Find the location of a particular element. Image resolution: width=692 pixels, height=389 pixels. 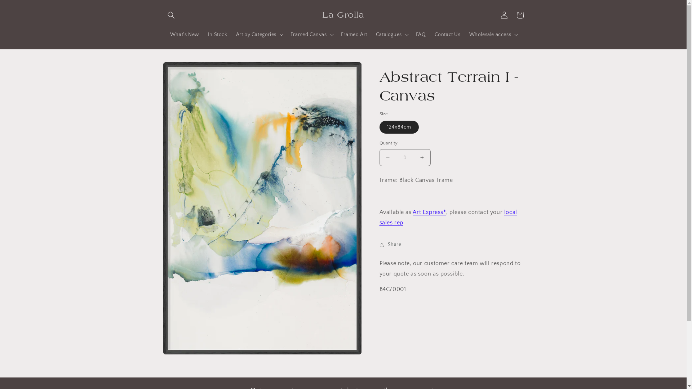

Contact Us is located at coordinates (448, 34).